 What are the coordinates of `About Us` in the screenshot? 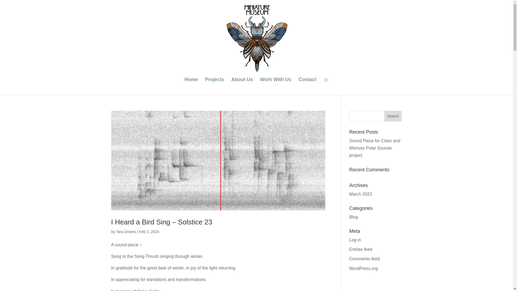 It's located at (242, 86).